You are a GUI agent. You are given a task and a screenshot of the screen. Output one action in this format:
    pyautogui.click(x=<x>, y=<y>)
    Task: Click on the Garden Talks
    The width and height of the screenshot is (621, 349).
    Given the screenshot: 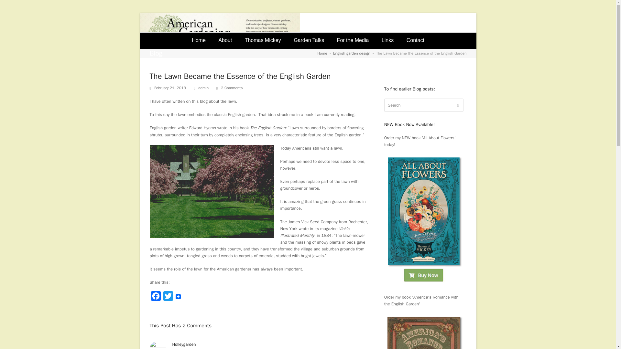 What is the action you would take?
    pyautogui.click(x=309, y=41)
    